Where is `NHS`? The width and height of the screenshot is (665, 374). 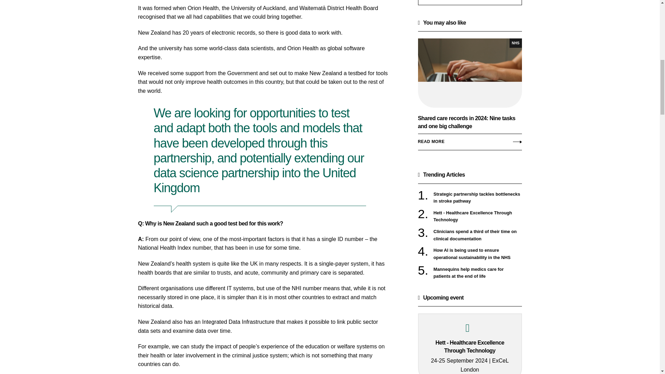 NHS is located at coordinates (515, 43).